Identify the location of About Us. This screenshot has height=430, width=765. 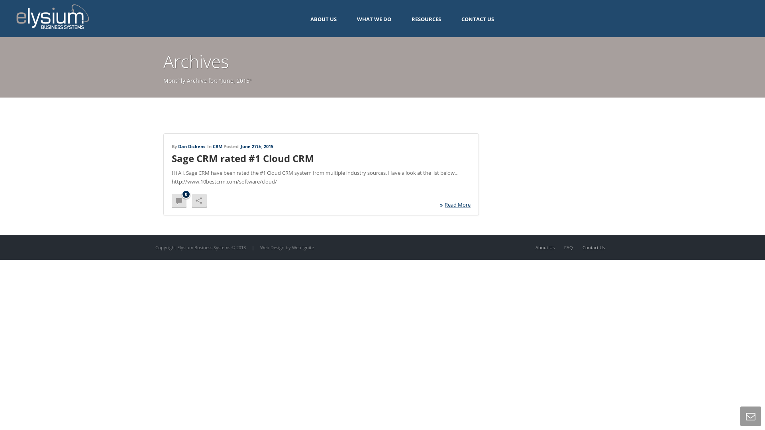
(545, 248).